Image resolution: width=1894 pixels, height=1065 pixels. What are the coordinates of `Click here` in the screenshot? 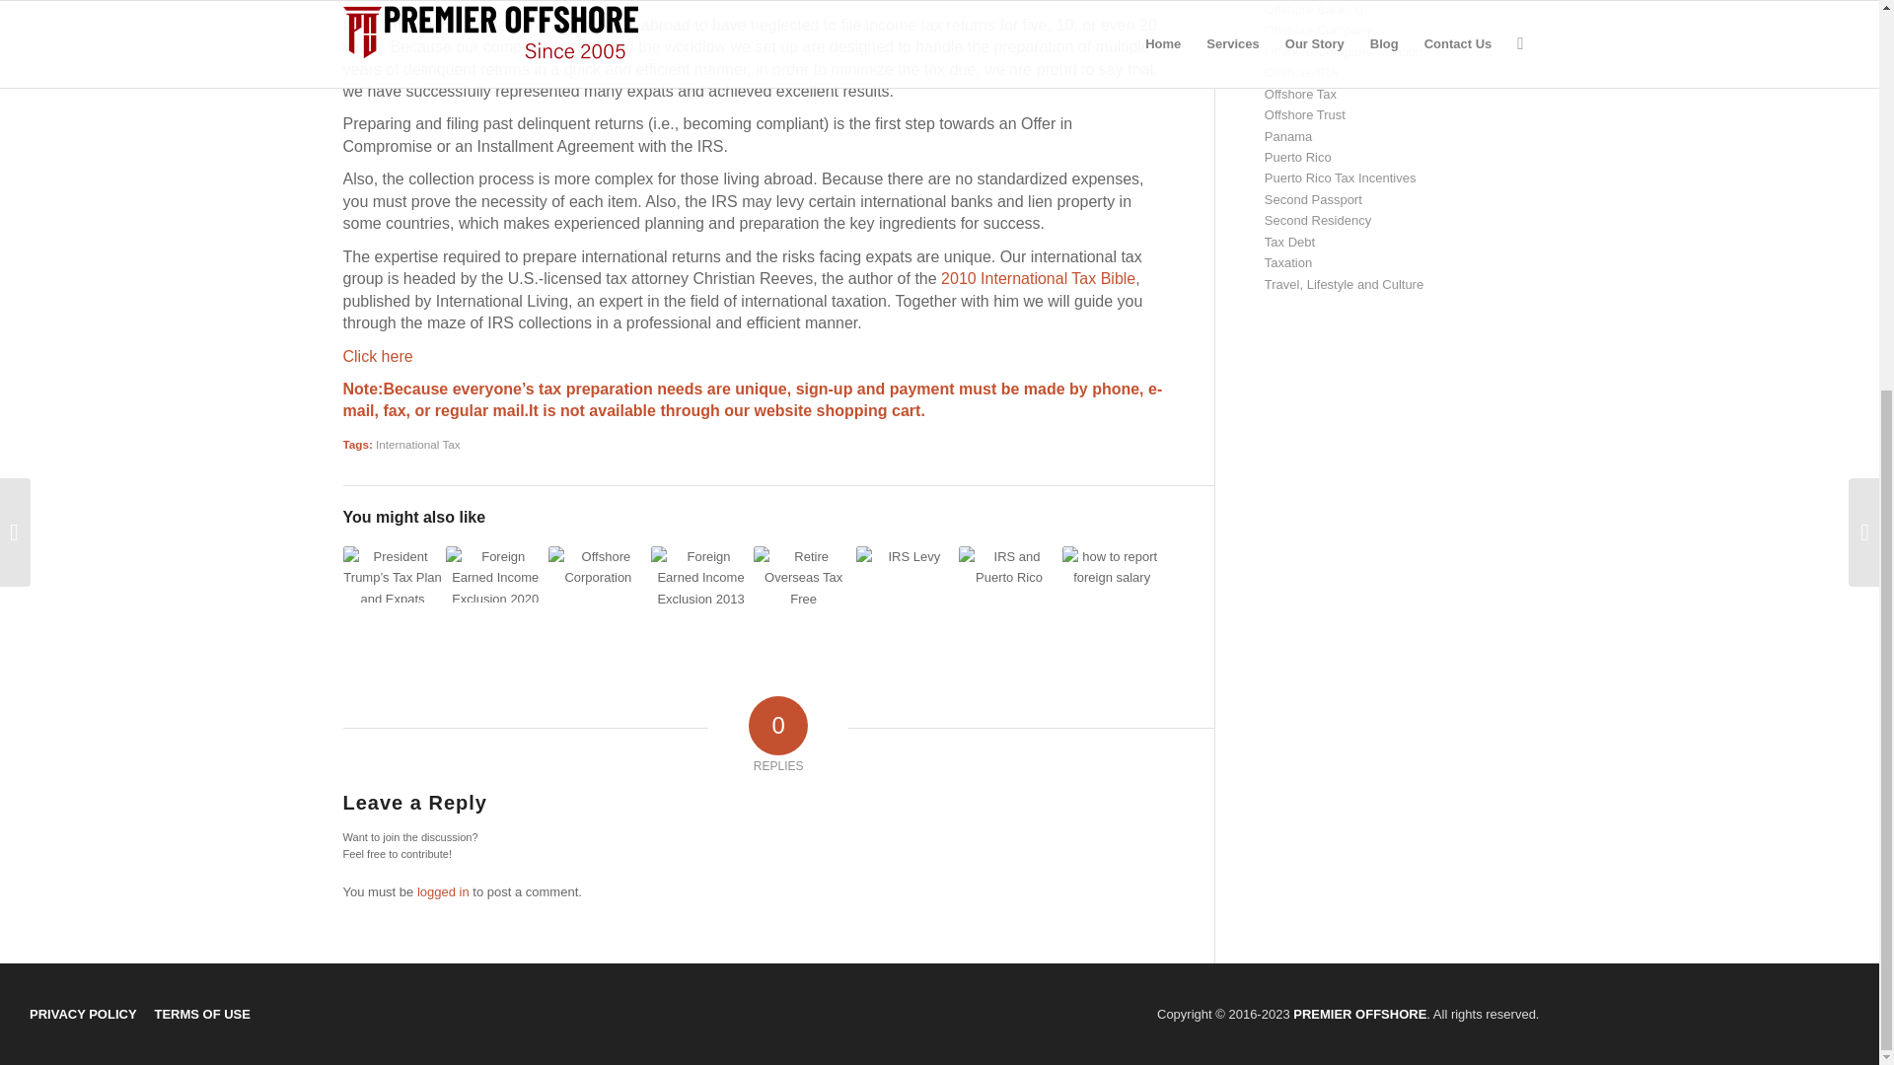 It's located at (377, 357).